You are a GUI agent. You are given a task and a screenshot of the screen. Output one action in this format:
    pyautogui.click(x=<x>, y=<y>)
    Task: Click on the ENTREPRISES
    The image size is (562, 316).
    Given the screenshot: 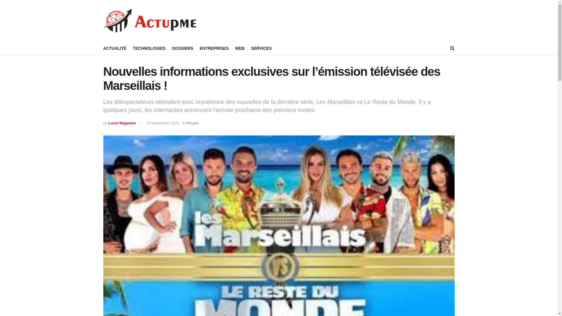 What is the action you would take?
    pyautogui.click(x=214, y=48)
    